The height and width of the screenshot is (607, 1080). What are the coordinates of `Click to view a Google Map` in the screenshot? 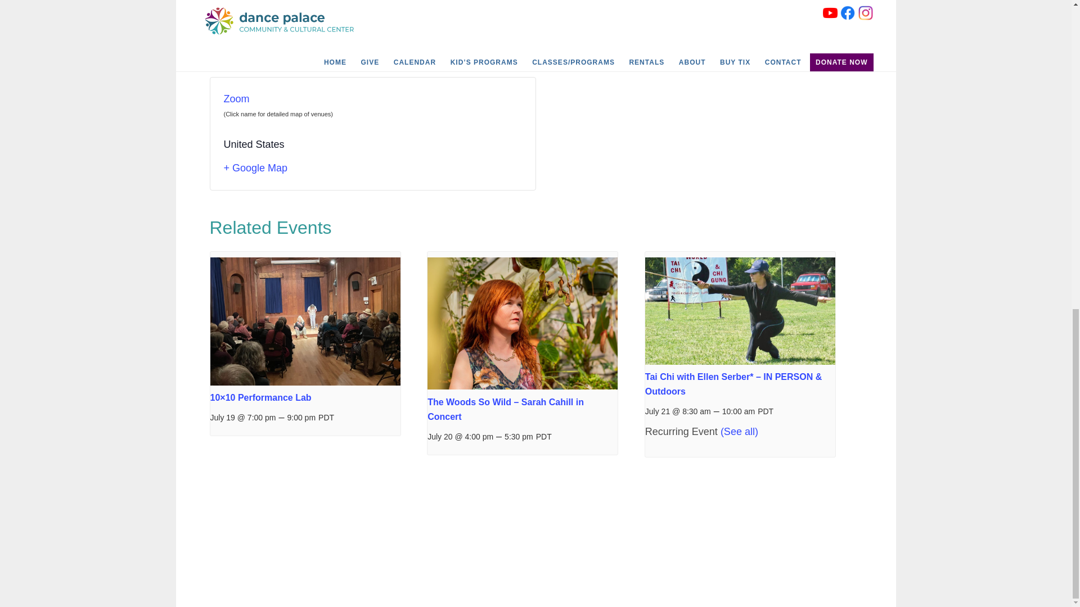 It's located at (372, 169).